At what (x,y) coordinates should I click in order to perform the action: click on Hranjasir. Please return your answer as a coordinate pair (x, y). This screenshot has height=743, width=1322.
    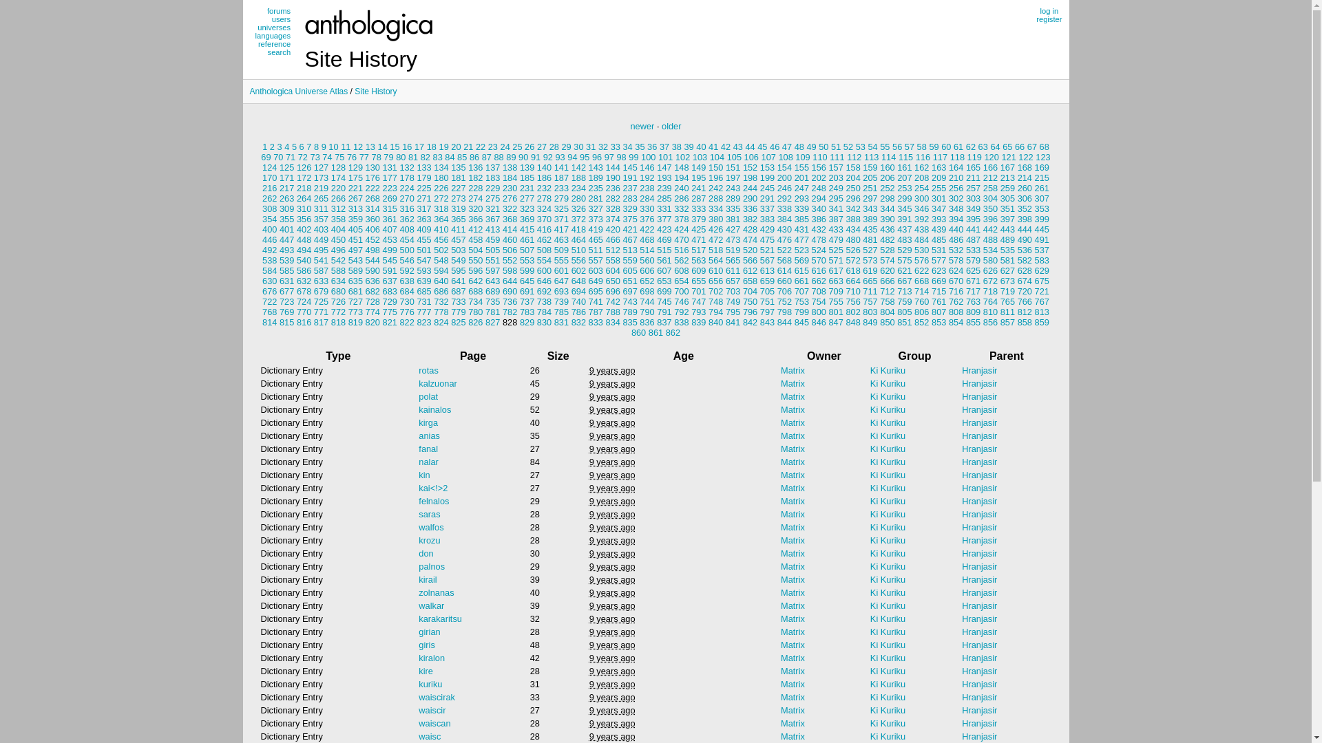
    Looking at the image, I should click on (979, 645).